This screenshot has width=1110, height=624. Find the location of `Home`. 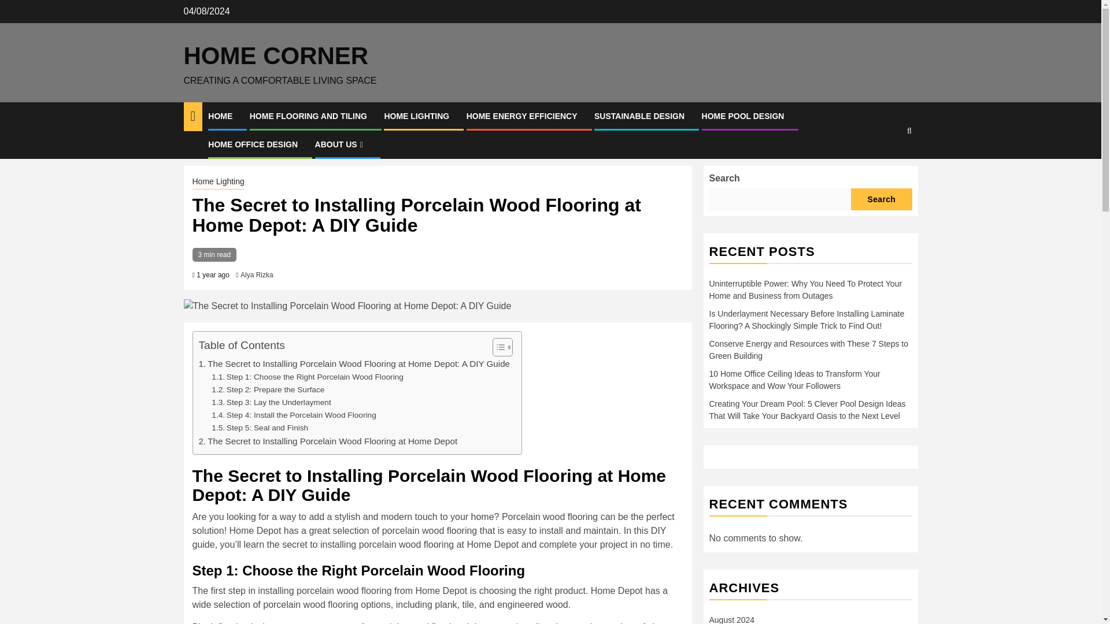

Home is located at coordinates (194, 148).